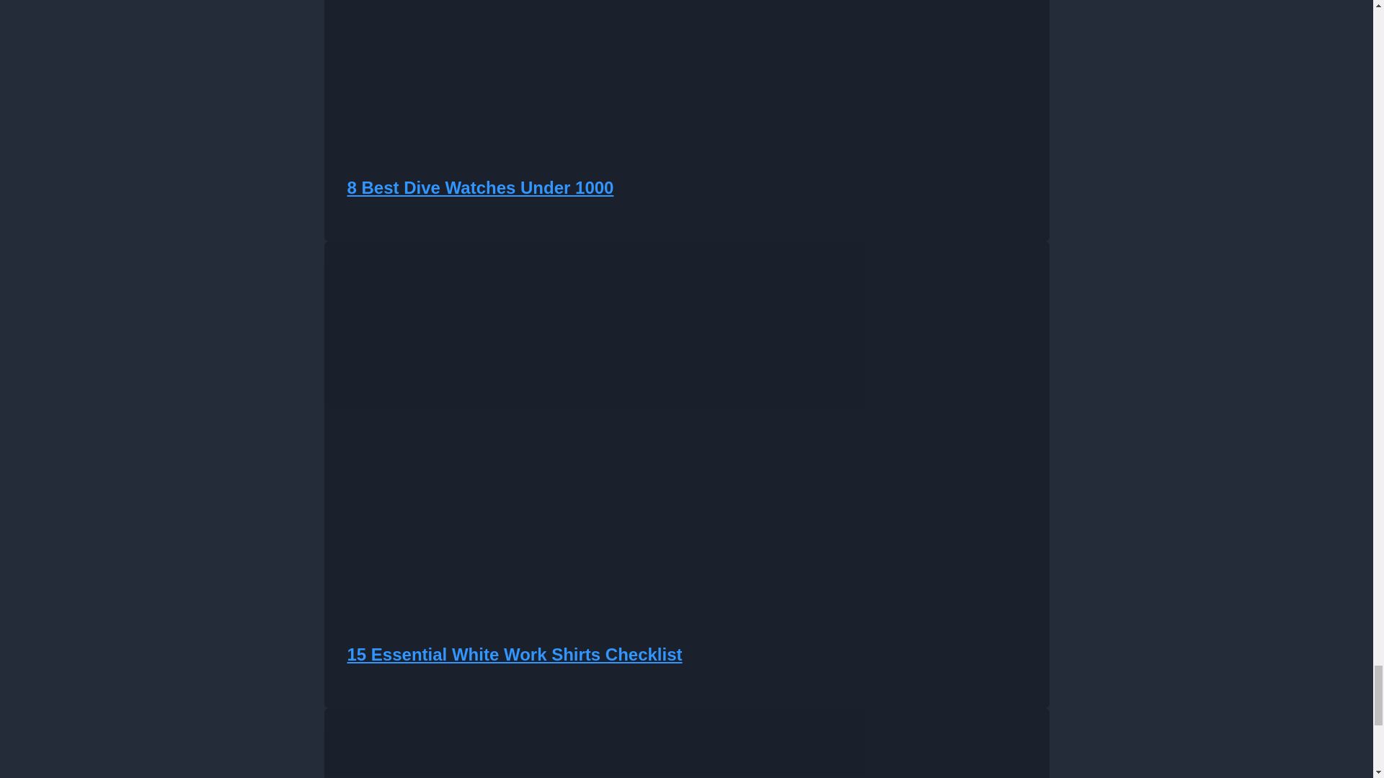 The width and height of the screenshot is (1384, 778). Describe the element at coordinates (594, 743) in the screenshot. I see `beard vs goatee: Which is Better? 7` at that location.